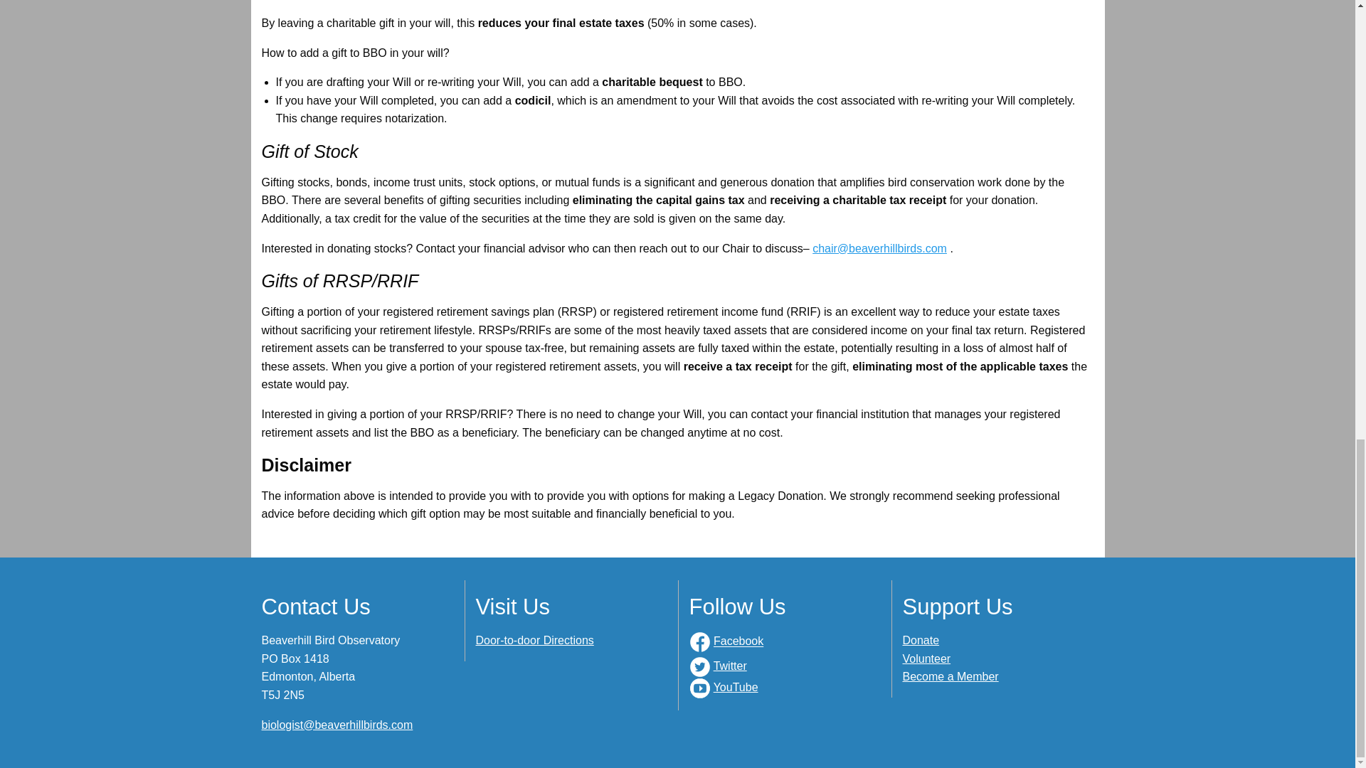 The image size is (1366, 768). Describe the element at coordinates (699, 667) in the screenshot. I see `BBO Twitter` at that location.